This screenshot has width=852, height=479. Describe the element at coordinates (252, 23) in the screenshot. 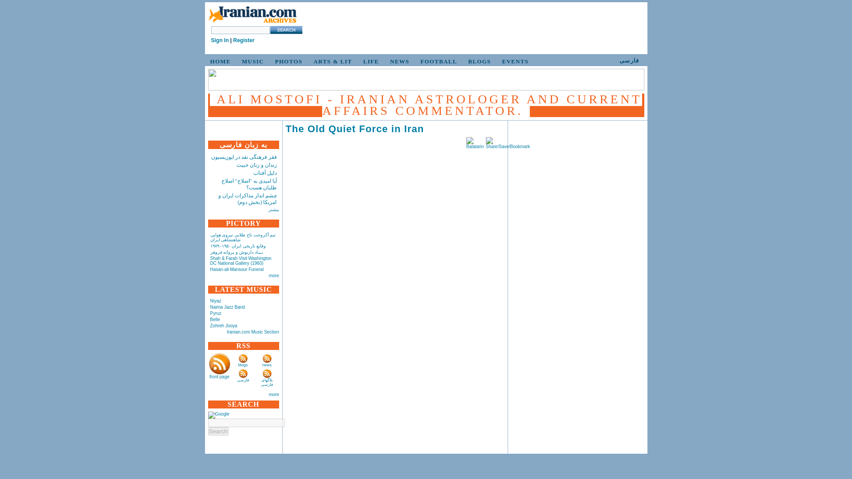

I see `Home` at that location.